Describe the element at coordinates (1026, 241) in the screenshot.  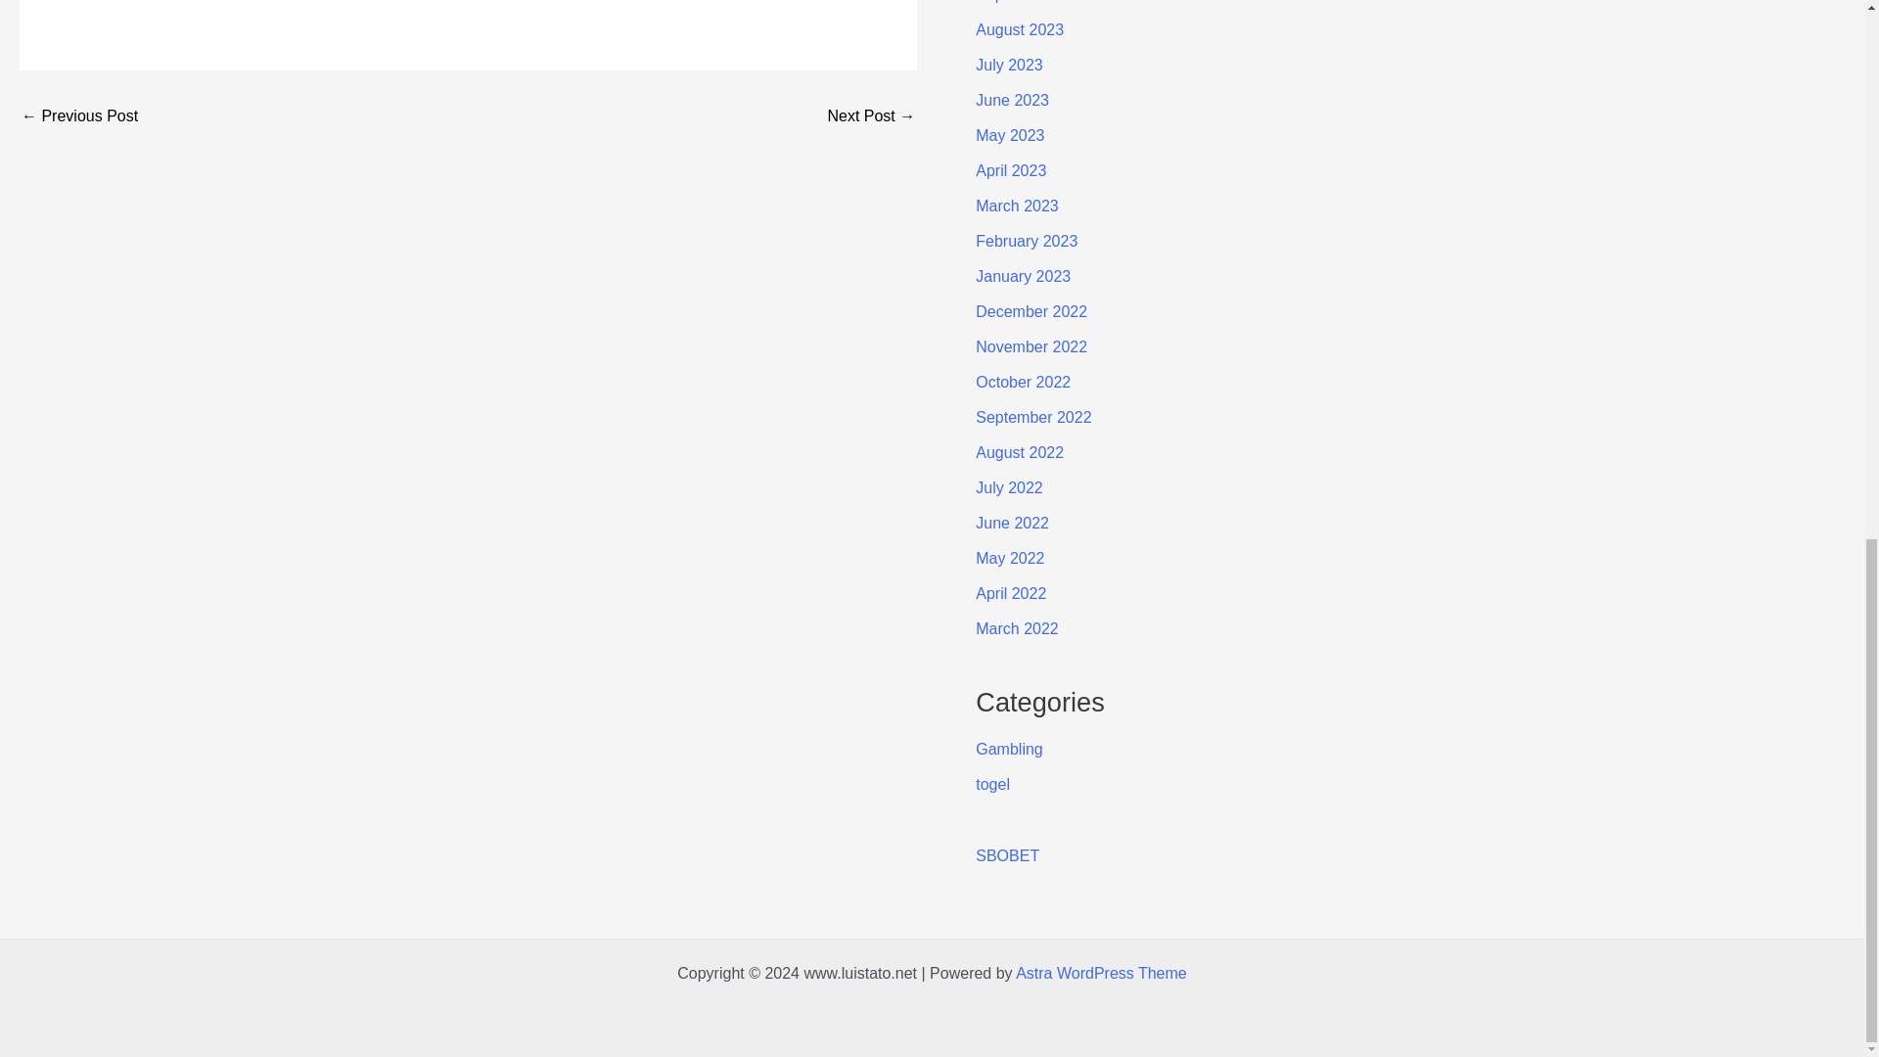
I see `February 2023` at that location.